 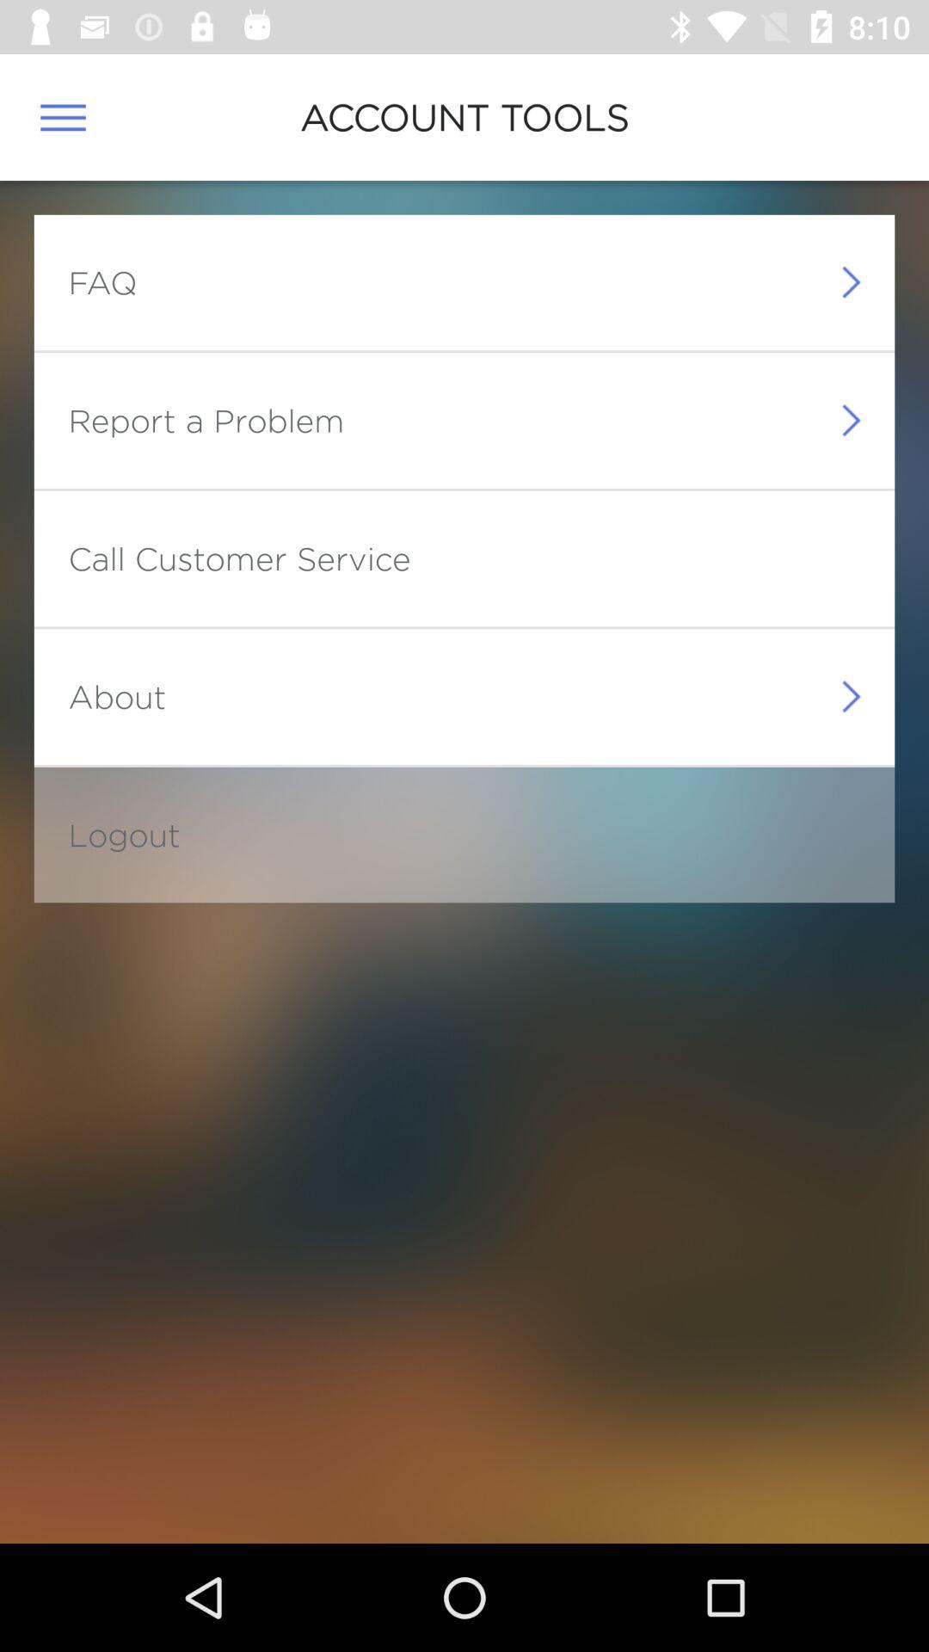 I want to click on click the about app, so click(x=117, y=696).